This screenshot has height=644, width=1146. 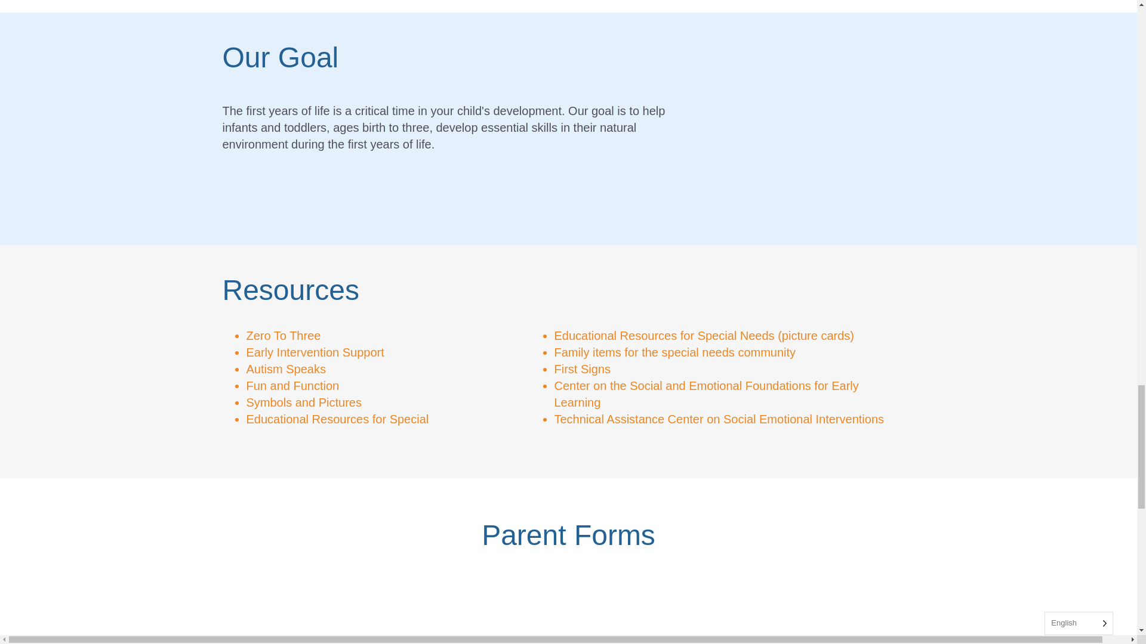 What do you see at coordinates (283, 335) in the screenshot?
I see `Zero To Three` at bounding box center [283, 335].